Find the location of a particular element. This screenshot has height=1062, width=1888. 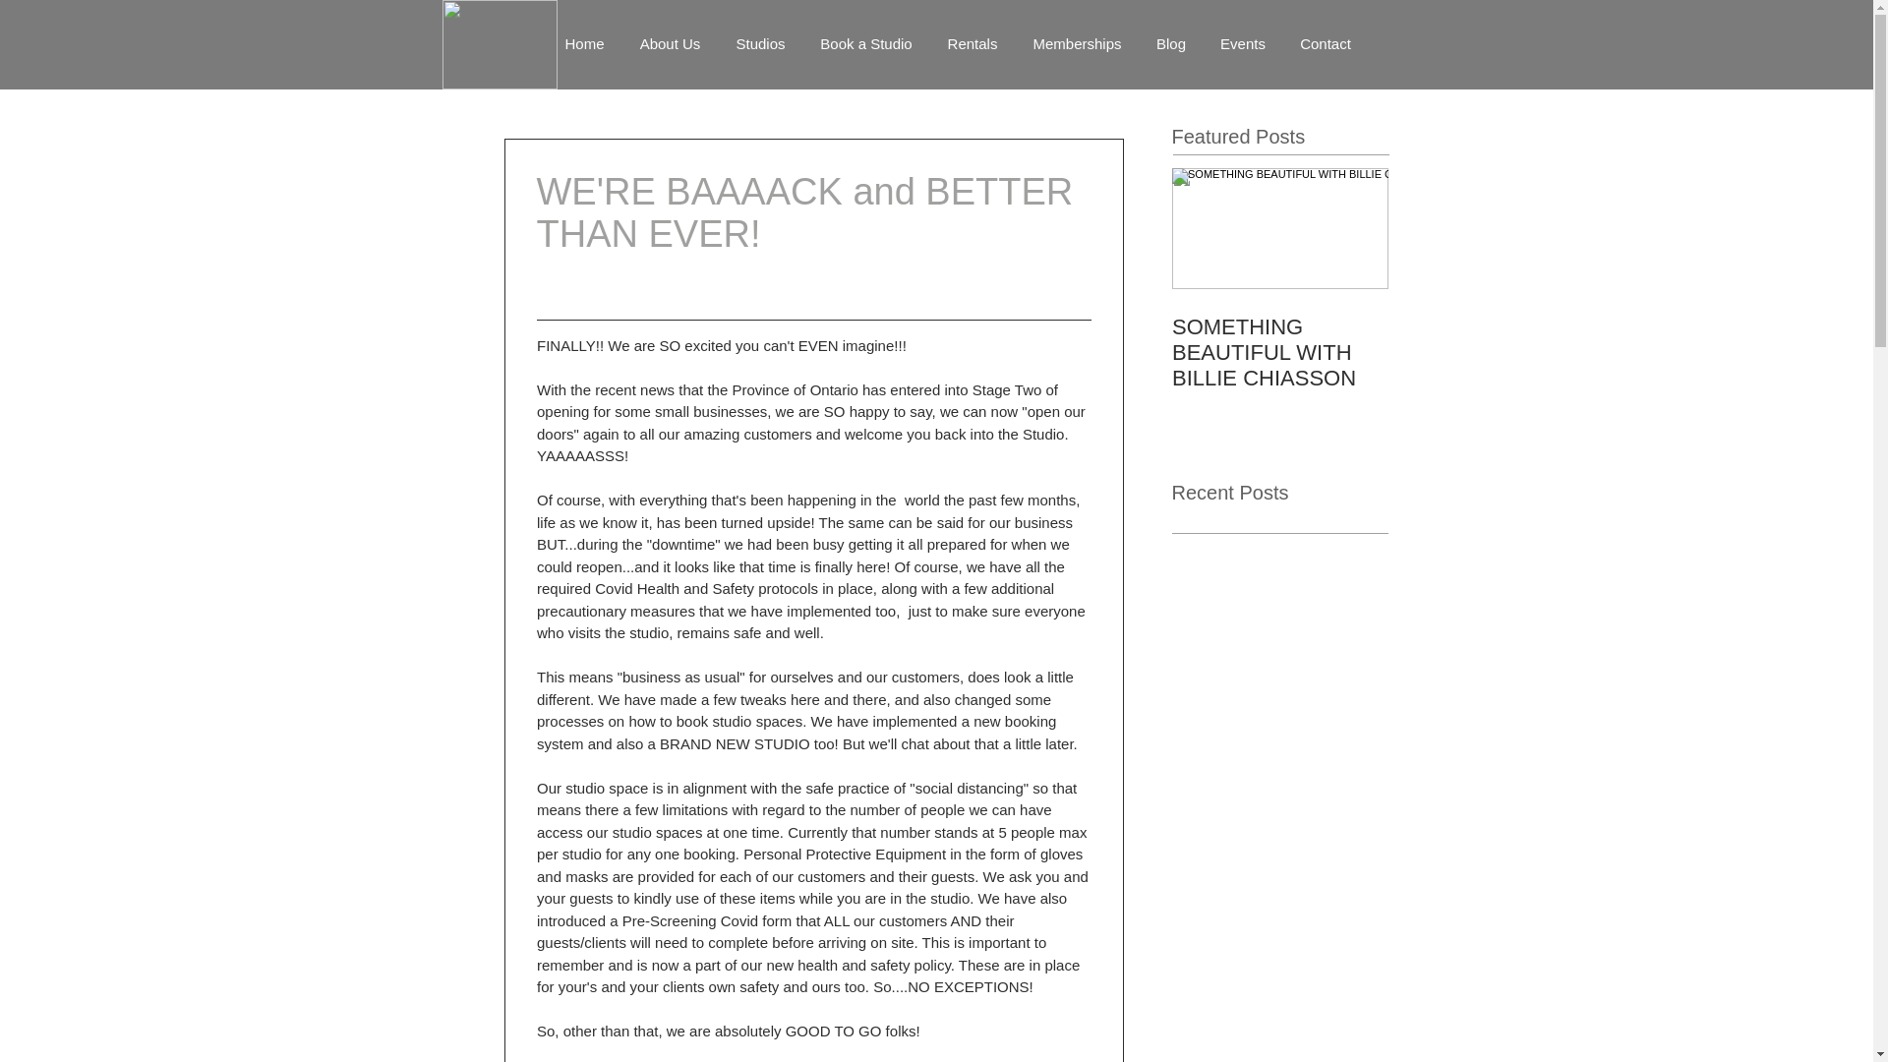

SOMETHING BEAUTIFUL WITH BILLIE CHIASSON is located at coordinates (1280, 352).